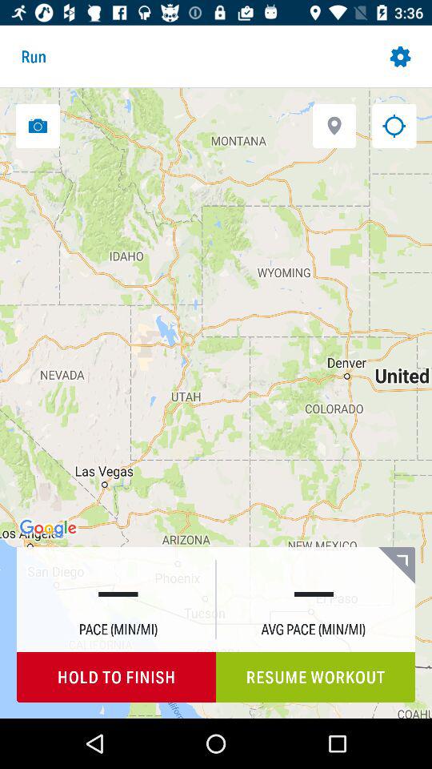 This screenshot has height=769, width=432. What do you see at coordinates (334, 125) in the screenshot?
I see `open location settings` at bounding box center [334, 125].